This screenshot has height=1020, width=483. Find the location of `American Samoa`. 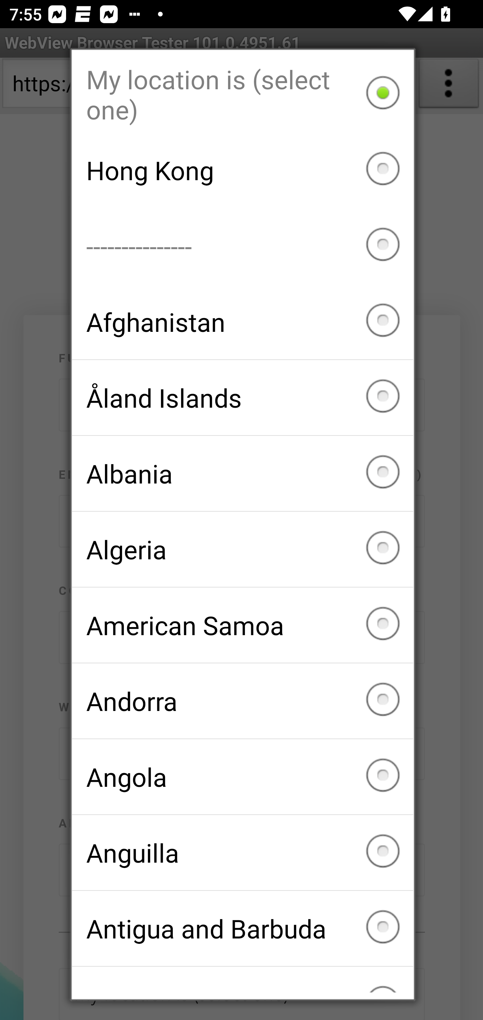

American Samoa is located at coordinates (243, 625).